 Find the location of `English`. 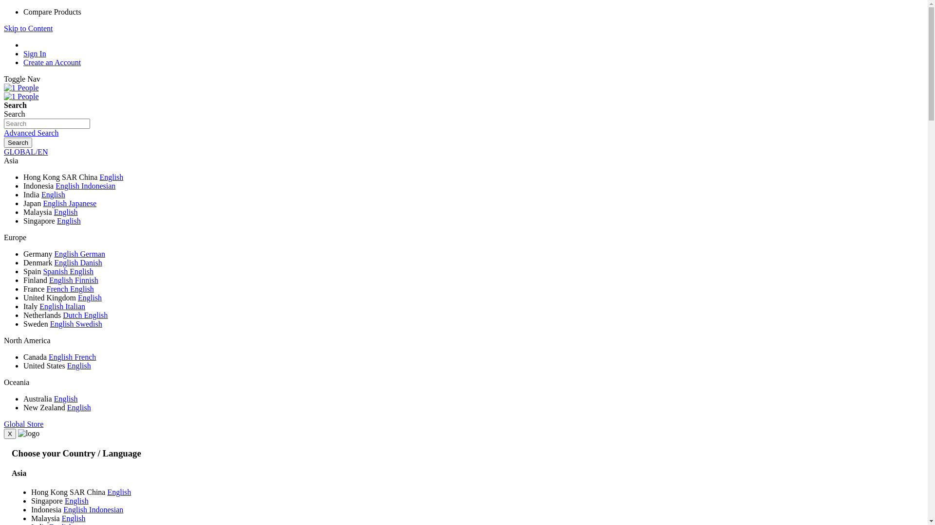

English is located at coordinates (54, 194).